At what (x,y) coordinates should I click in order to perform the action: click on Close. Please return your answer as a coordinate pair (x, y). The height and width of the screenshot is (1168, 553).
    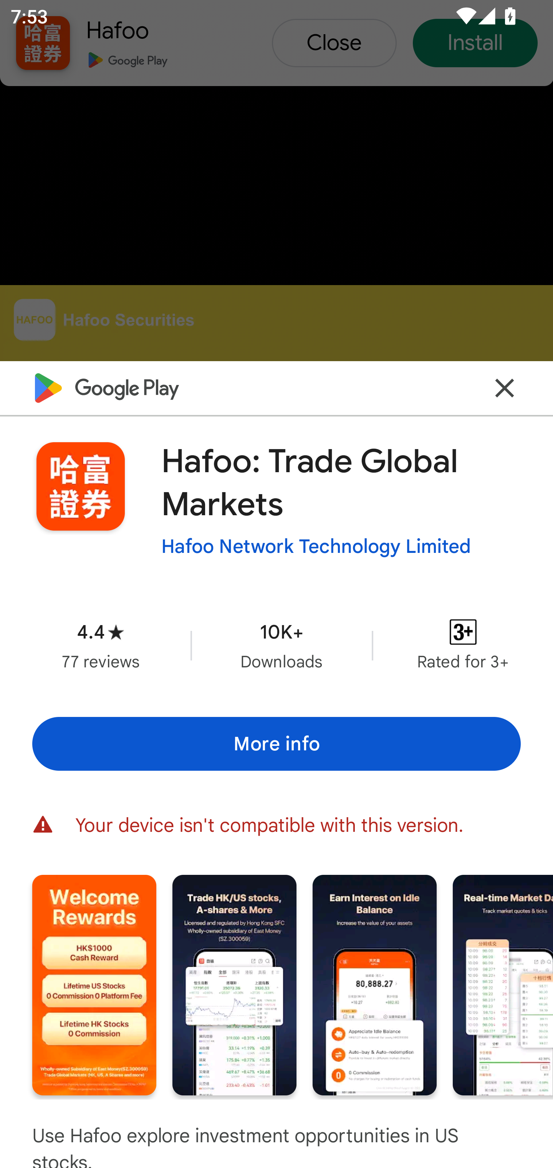
    Looking at the image, I should click on (505, 388).